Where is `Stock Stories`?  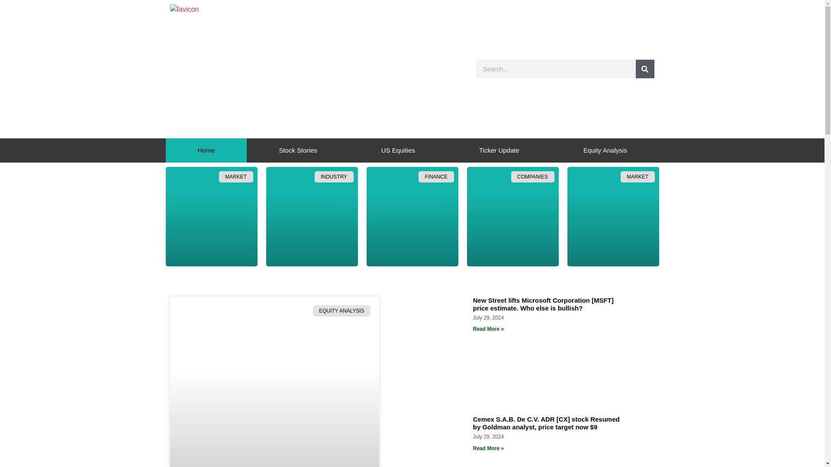
Stock Stories is located at coordinates (298, 150).